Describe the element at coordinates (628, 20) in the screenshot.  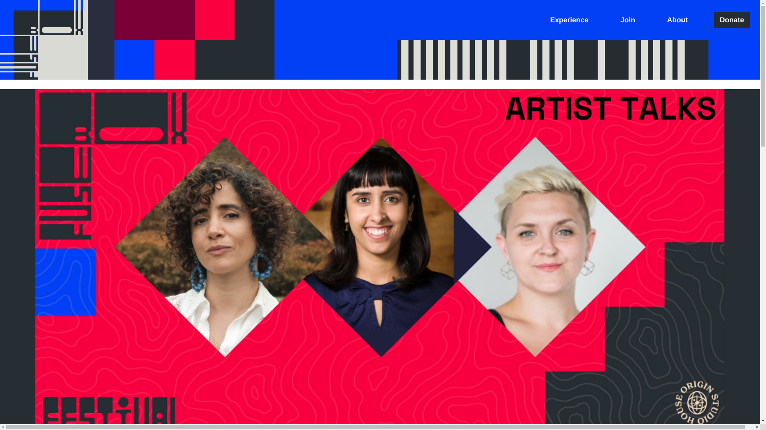
I see `Join` at that location.